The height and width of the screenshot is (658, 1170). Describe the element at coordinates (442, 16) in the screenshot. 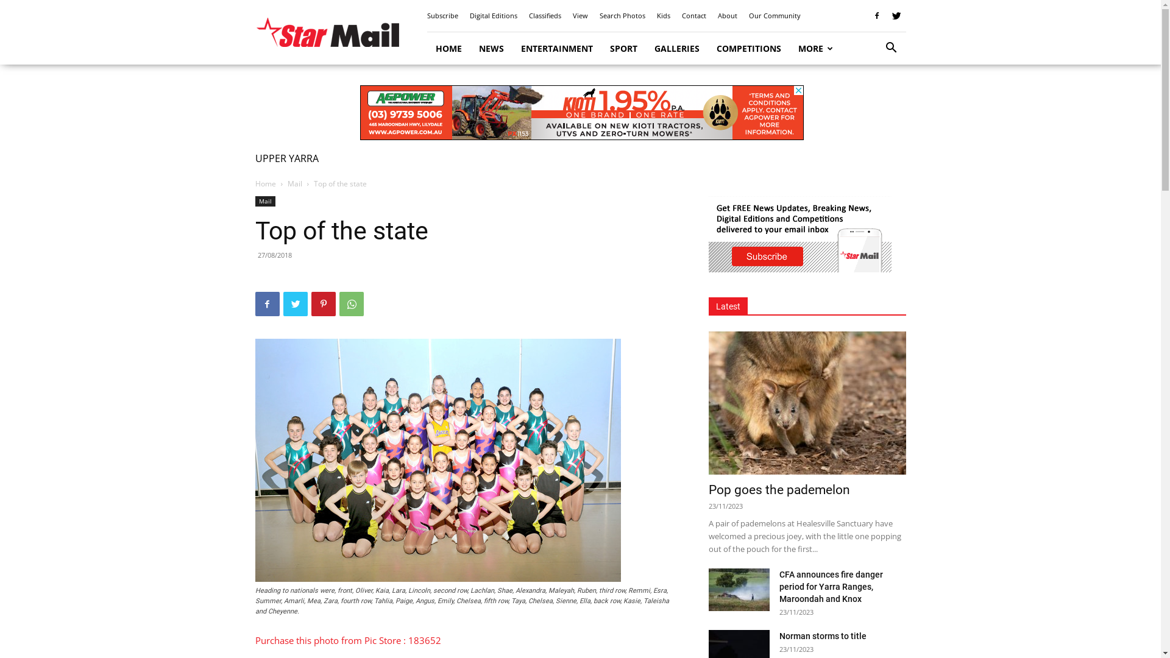

I see `Subscribe` at that location.